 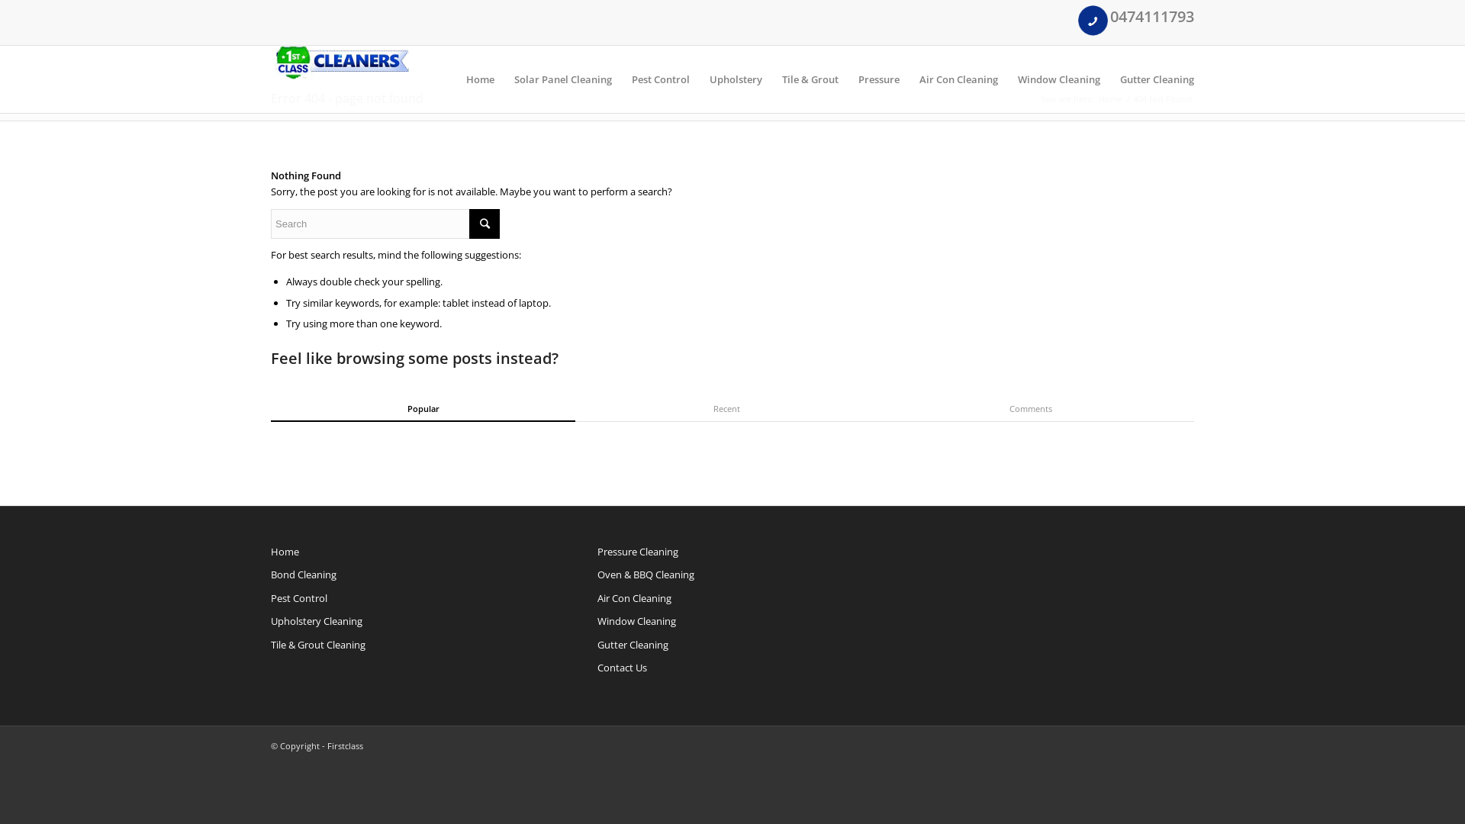 What do you see at coordinates (1152, 17) in the screenshot?
I see `0474111793` at bounding box center [1152, 17].